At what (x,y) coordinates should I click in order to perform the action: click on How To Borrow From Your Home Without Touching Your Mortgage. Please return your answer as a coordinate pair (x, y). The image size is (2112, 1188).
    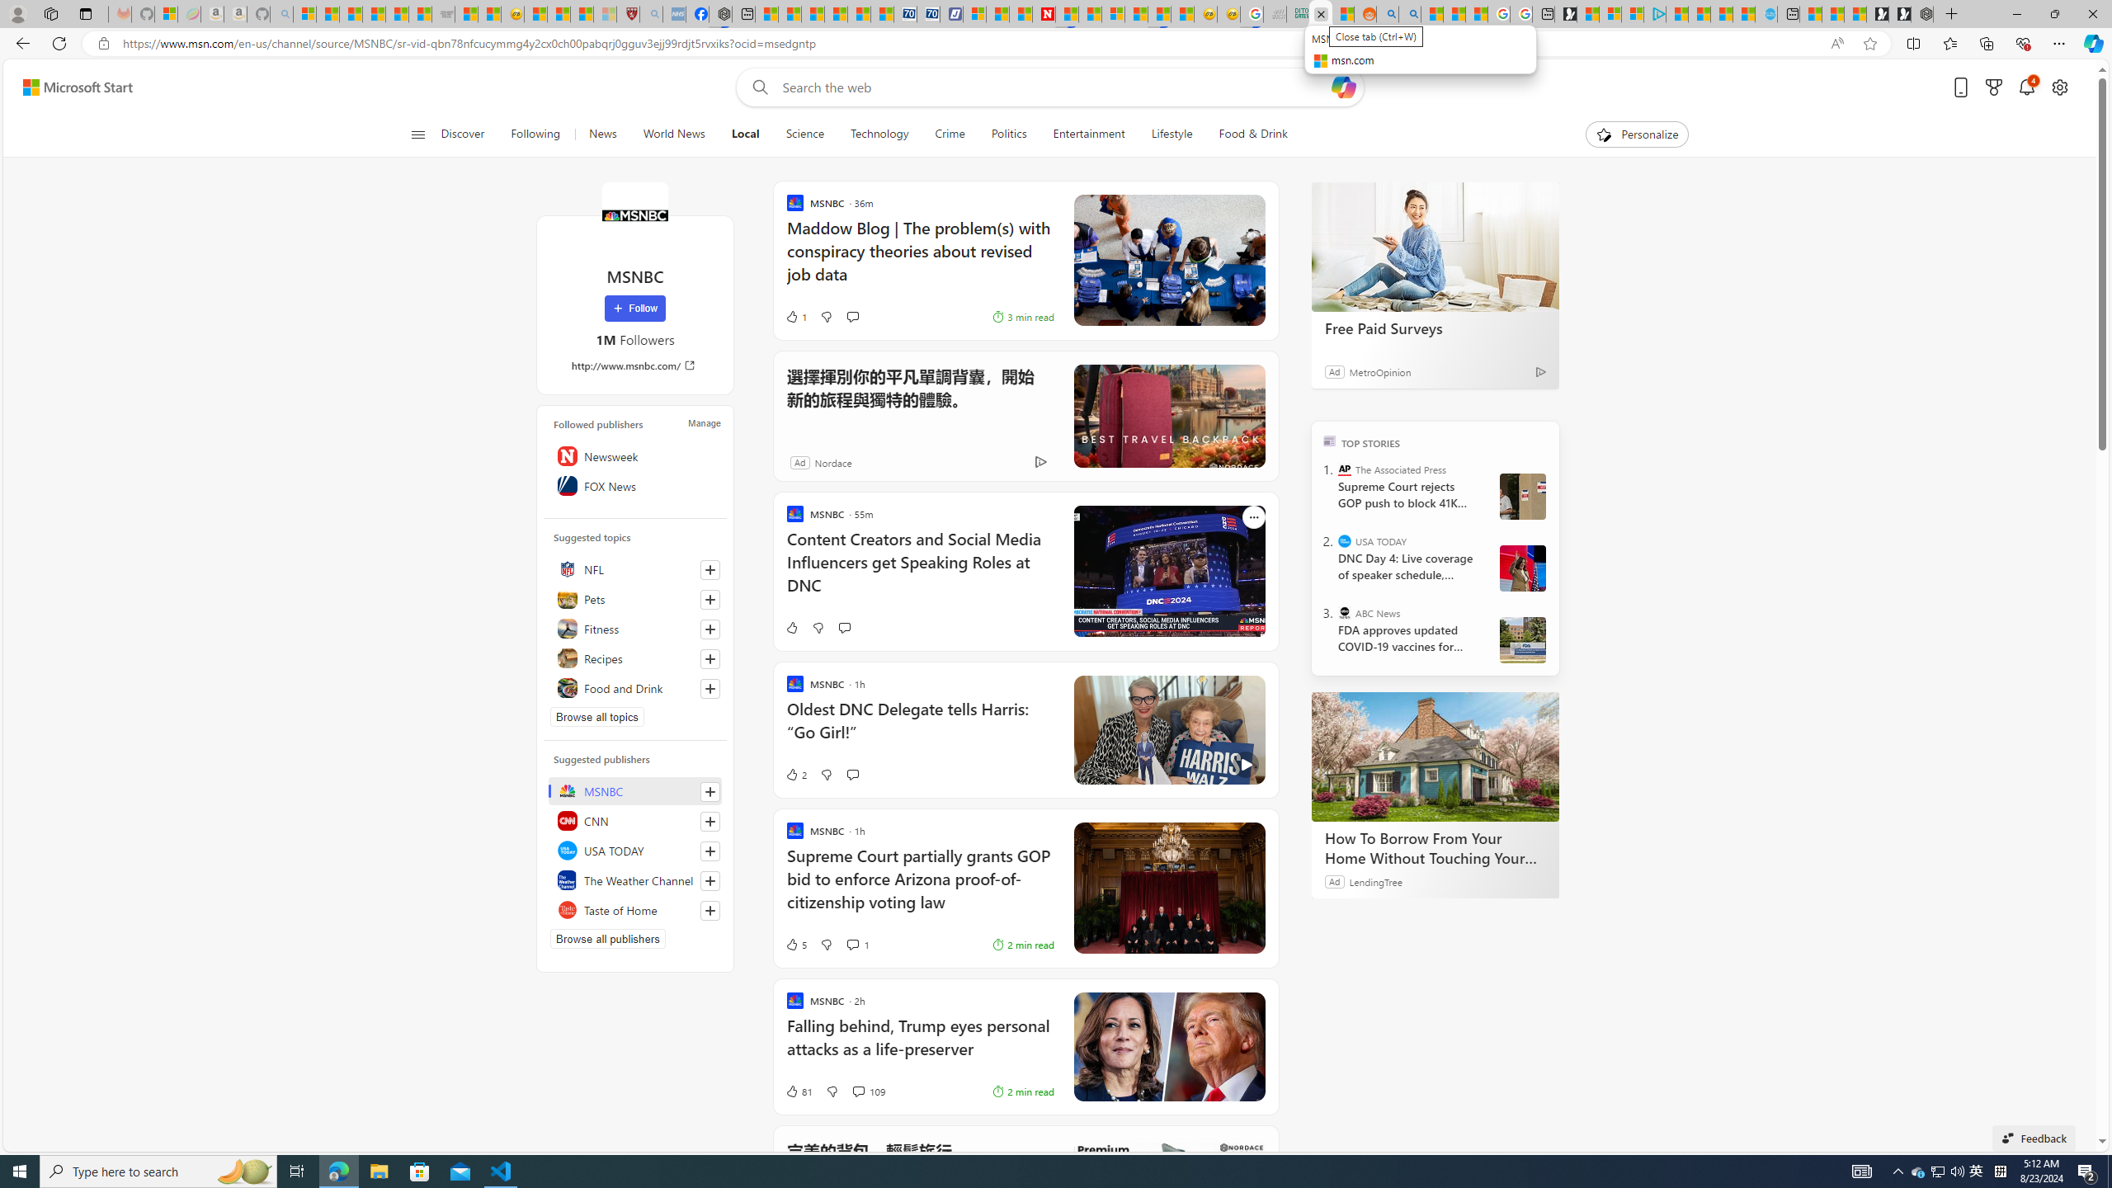
    Looking at the image, I should click on (1435, 757).